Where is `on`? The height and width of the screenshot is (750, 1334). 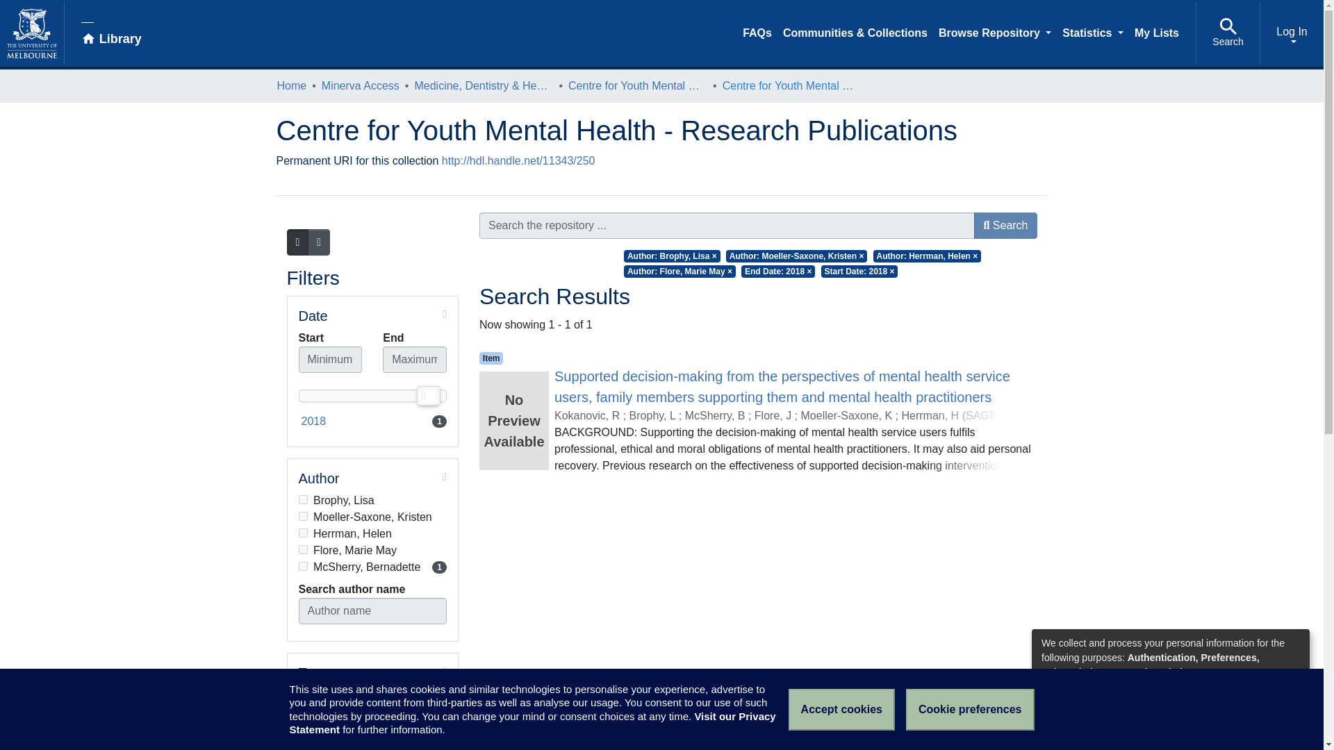 on is located at coordinates (303, 515).